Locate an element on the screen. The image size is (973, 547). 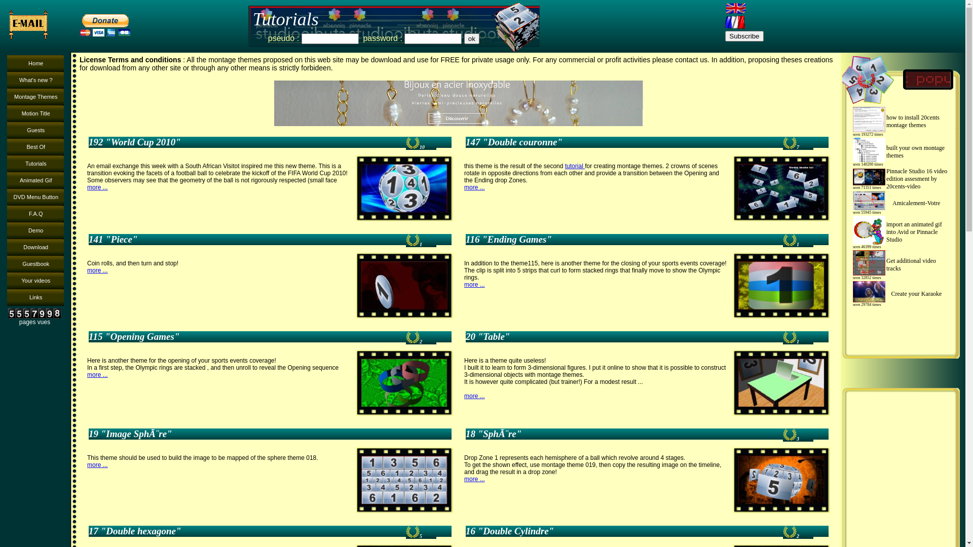
seen 29784 times Create your Karaoke is located at coordinates (901, 294).